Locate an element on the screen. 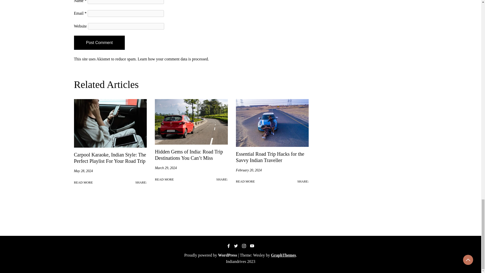  Learn how your comment data is processed is located at coordinates (173, 59).